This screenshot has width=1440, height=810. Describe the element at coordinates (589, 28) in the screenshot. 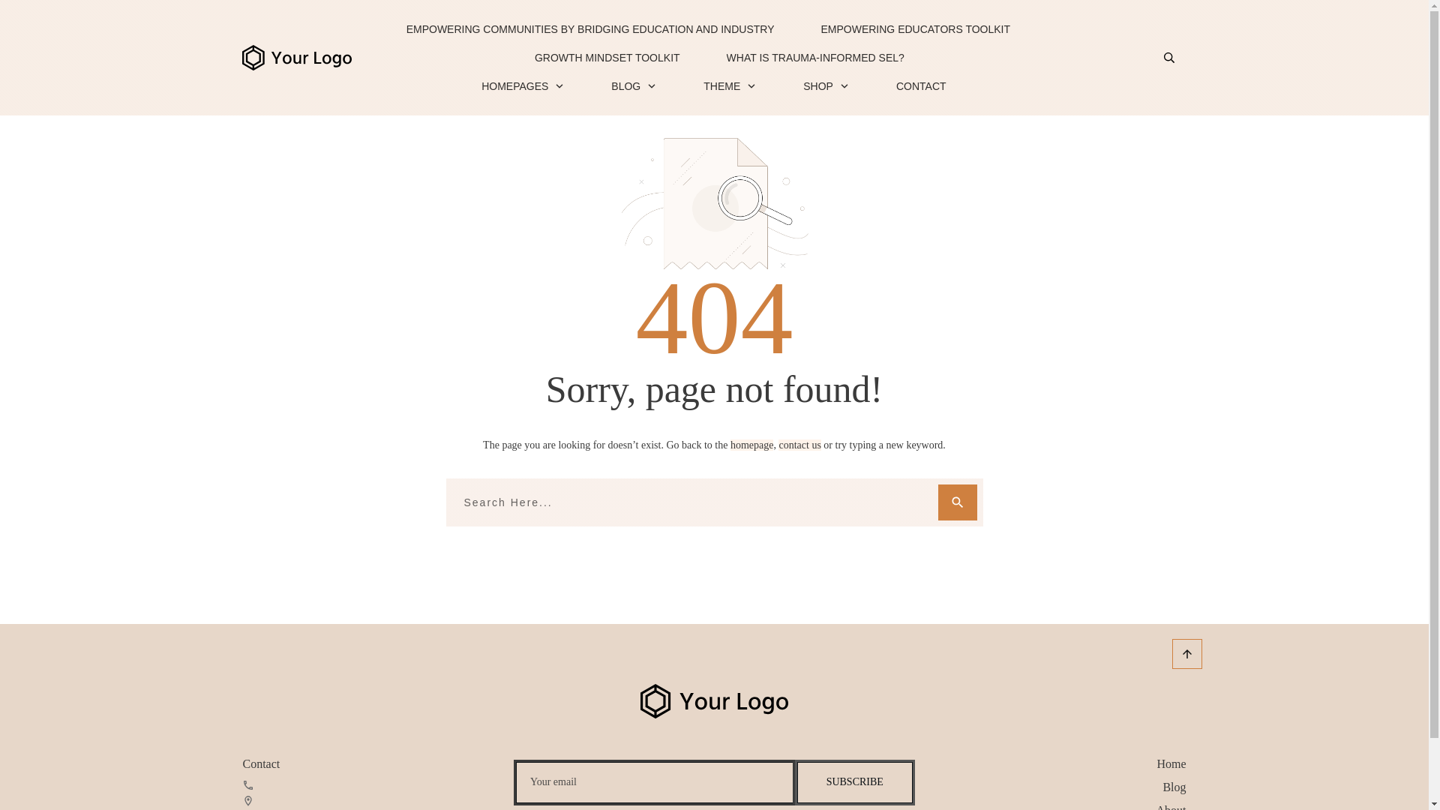

I see `EMPOWERING COMMUNITIES BY BRIDGING EDUCATION AND INDUSTRY` at that location.